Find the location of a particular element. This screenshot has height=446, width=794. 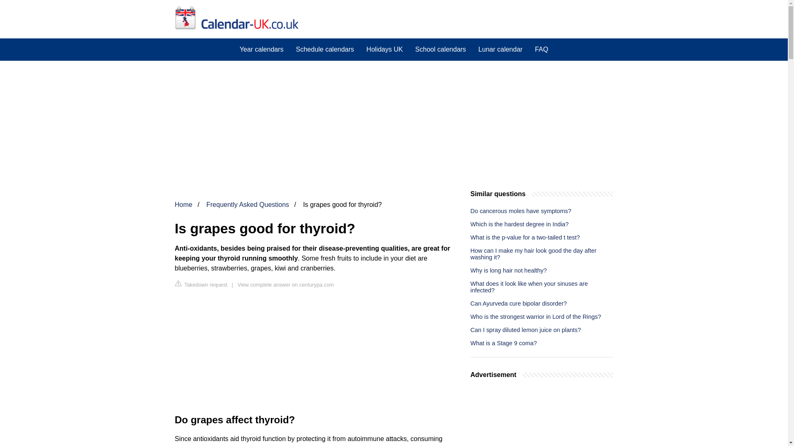

School calendars is located at coordinates (440, 49).